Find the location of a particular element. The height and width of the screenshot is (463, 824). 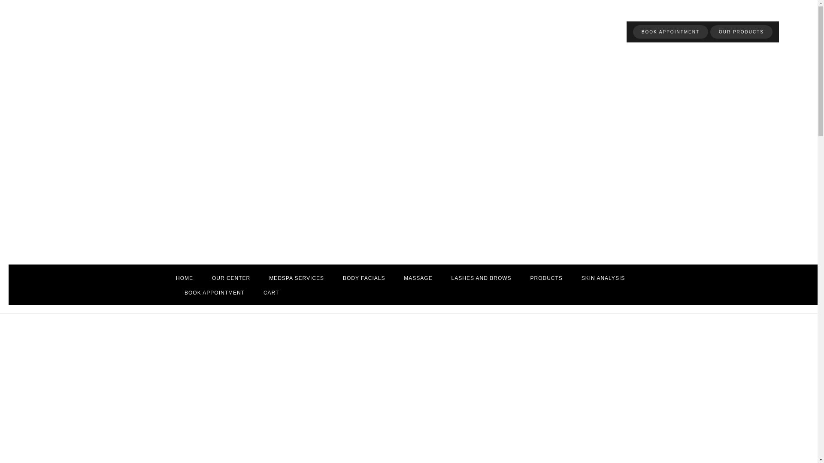

MEDSPA Services is located at coordinates (296, 278).